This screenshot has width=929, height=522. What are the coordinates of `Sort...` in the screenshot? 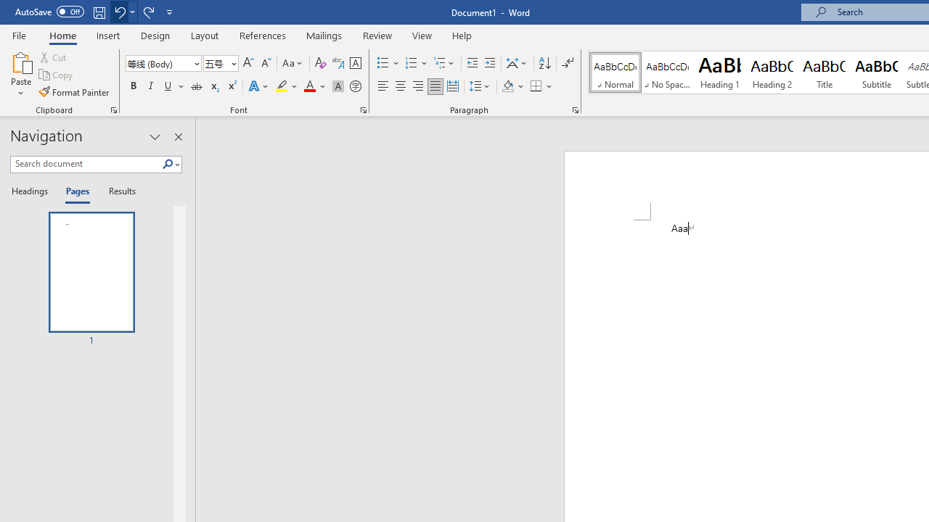 It's located at (544, 64).